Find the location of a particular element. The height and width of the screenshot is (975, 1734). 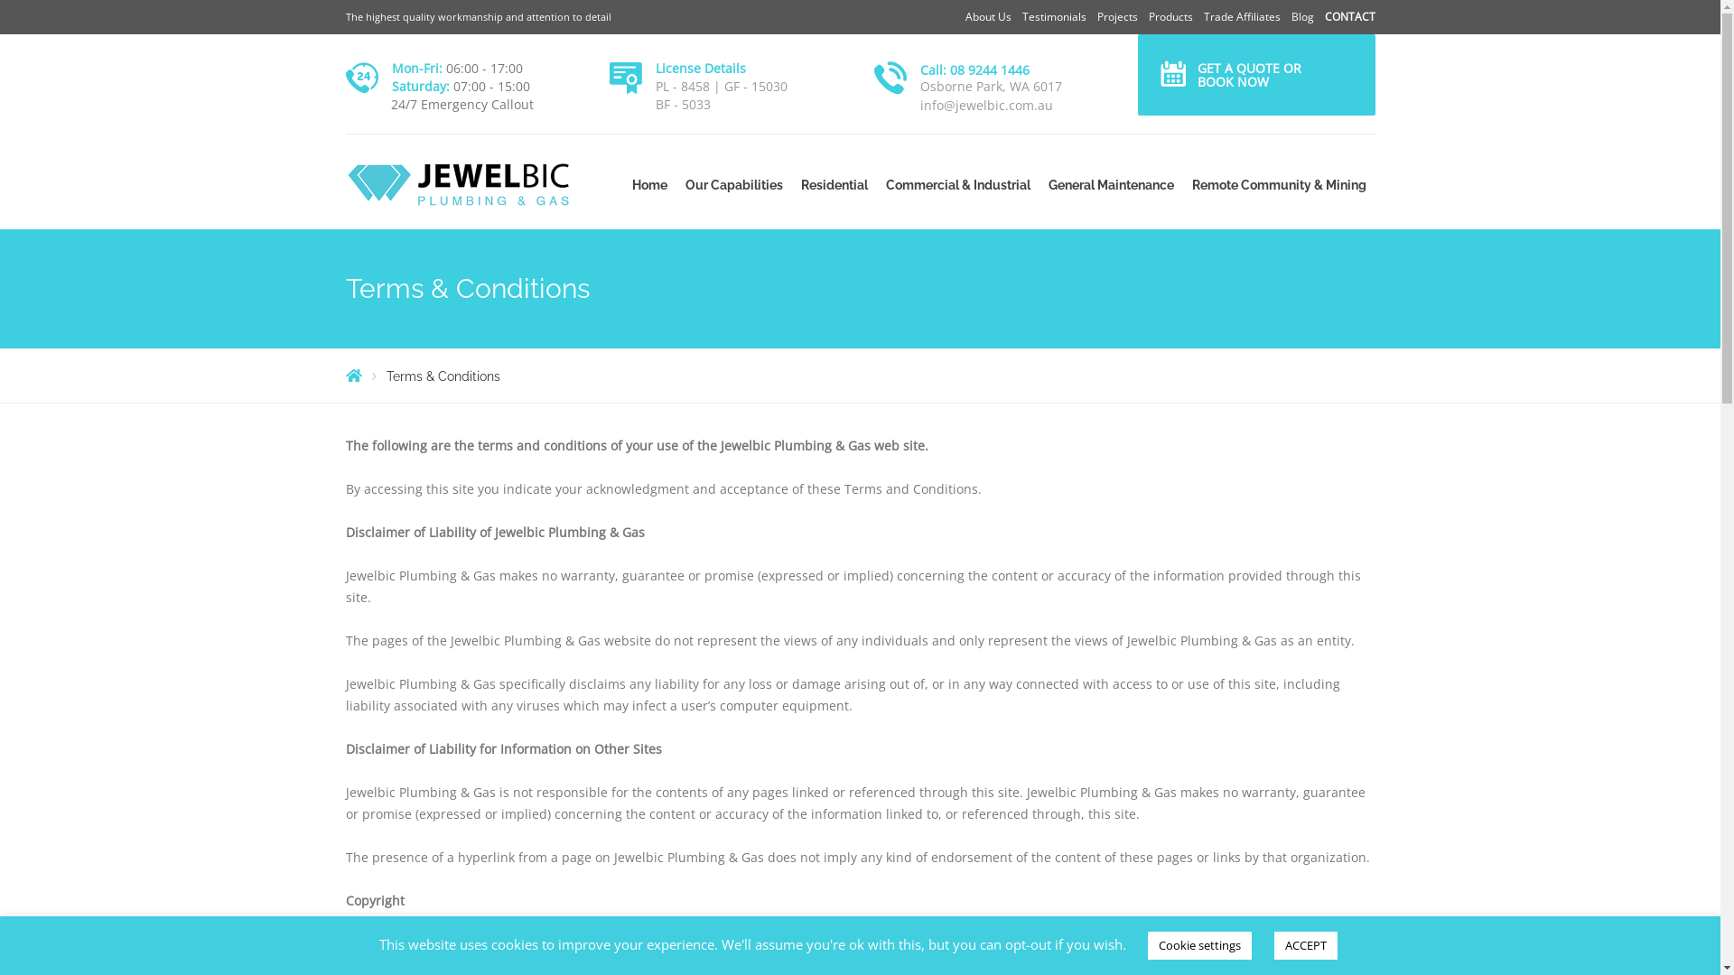

info@jewelbic.com.au is located at coordinates (986, 105).